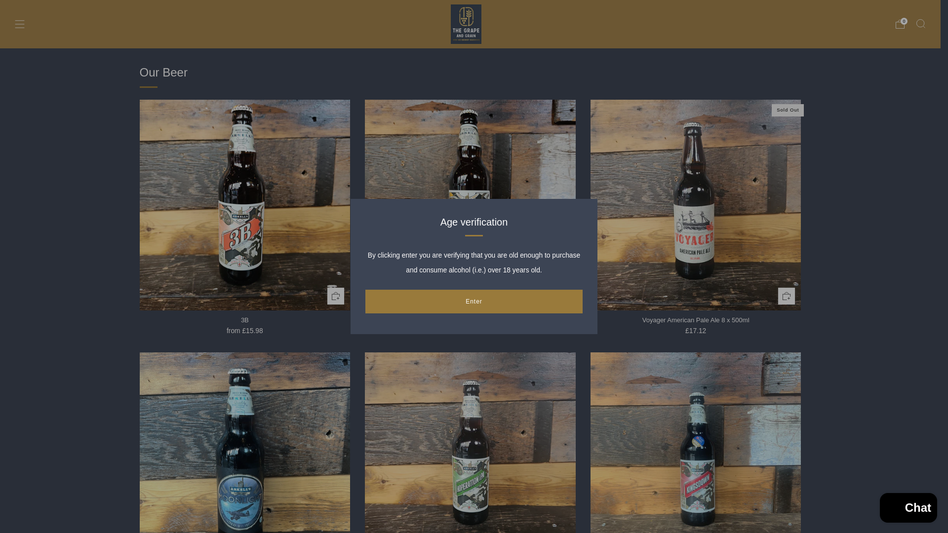 This screenshot has width=948, height=533. What do you see at coordinates (470, 320) in the screenshot?
I see `Wiltshire Gold` at bounding box center [470, 320].